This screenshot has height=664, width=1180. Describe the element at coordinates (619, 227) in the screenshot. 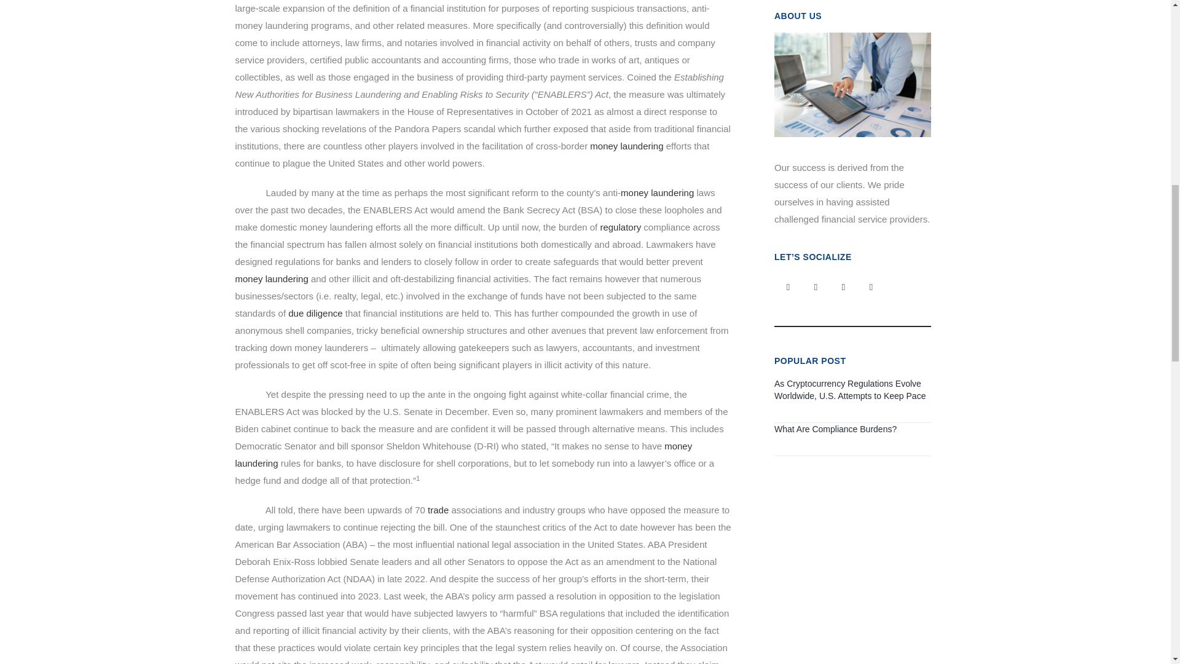

I see `regulatory` at that location.